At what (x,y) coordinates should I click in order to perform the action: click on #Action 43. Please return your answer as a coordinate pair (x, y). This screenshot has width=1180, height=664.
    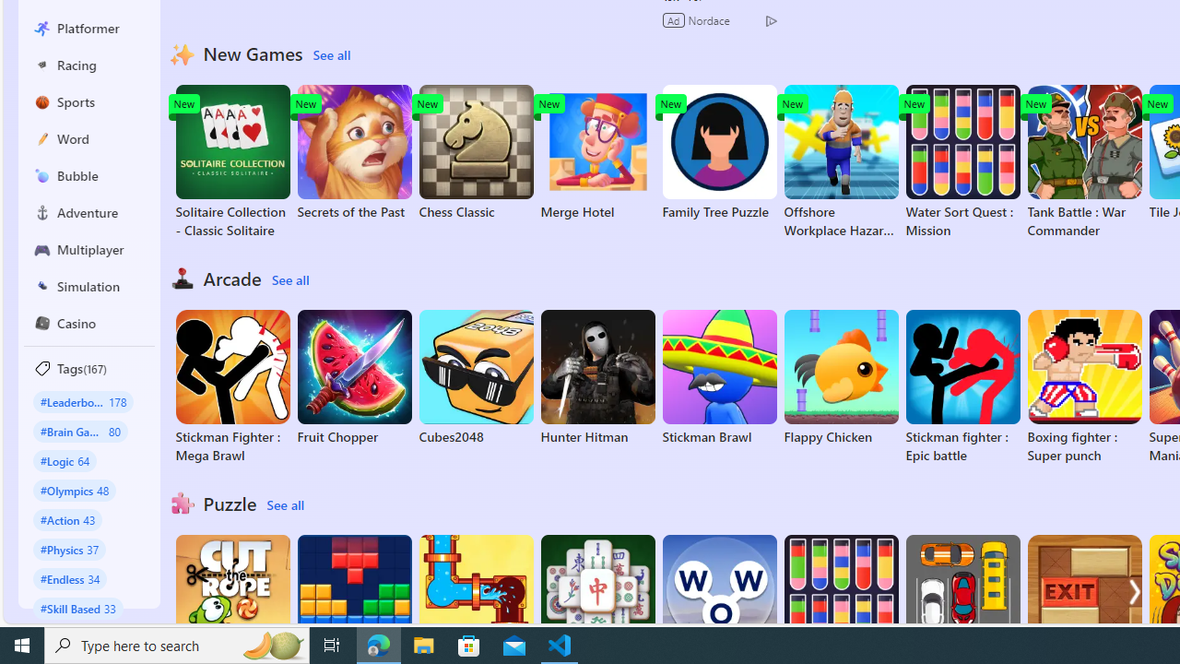
    Looking at the image, I should click on (68, 519).